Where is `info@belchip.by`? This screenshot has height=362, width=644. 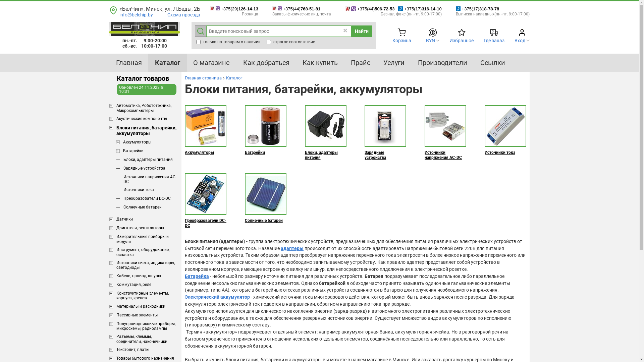
info@belchip.by is located at coordinates (136, 15).